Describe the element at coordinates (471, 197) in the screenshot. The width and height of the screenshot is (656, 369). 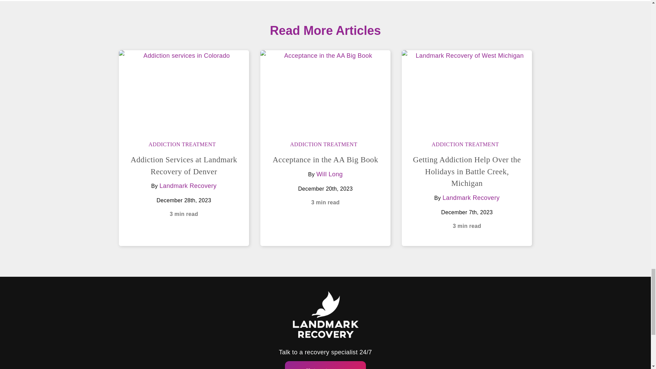
I see `Landmark Recovery` at that location.